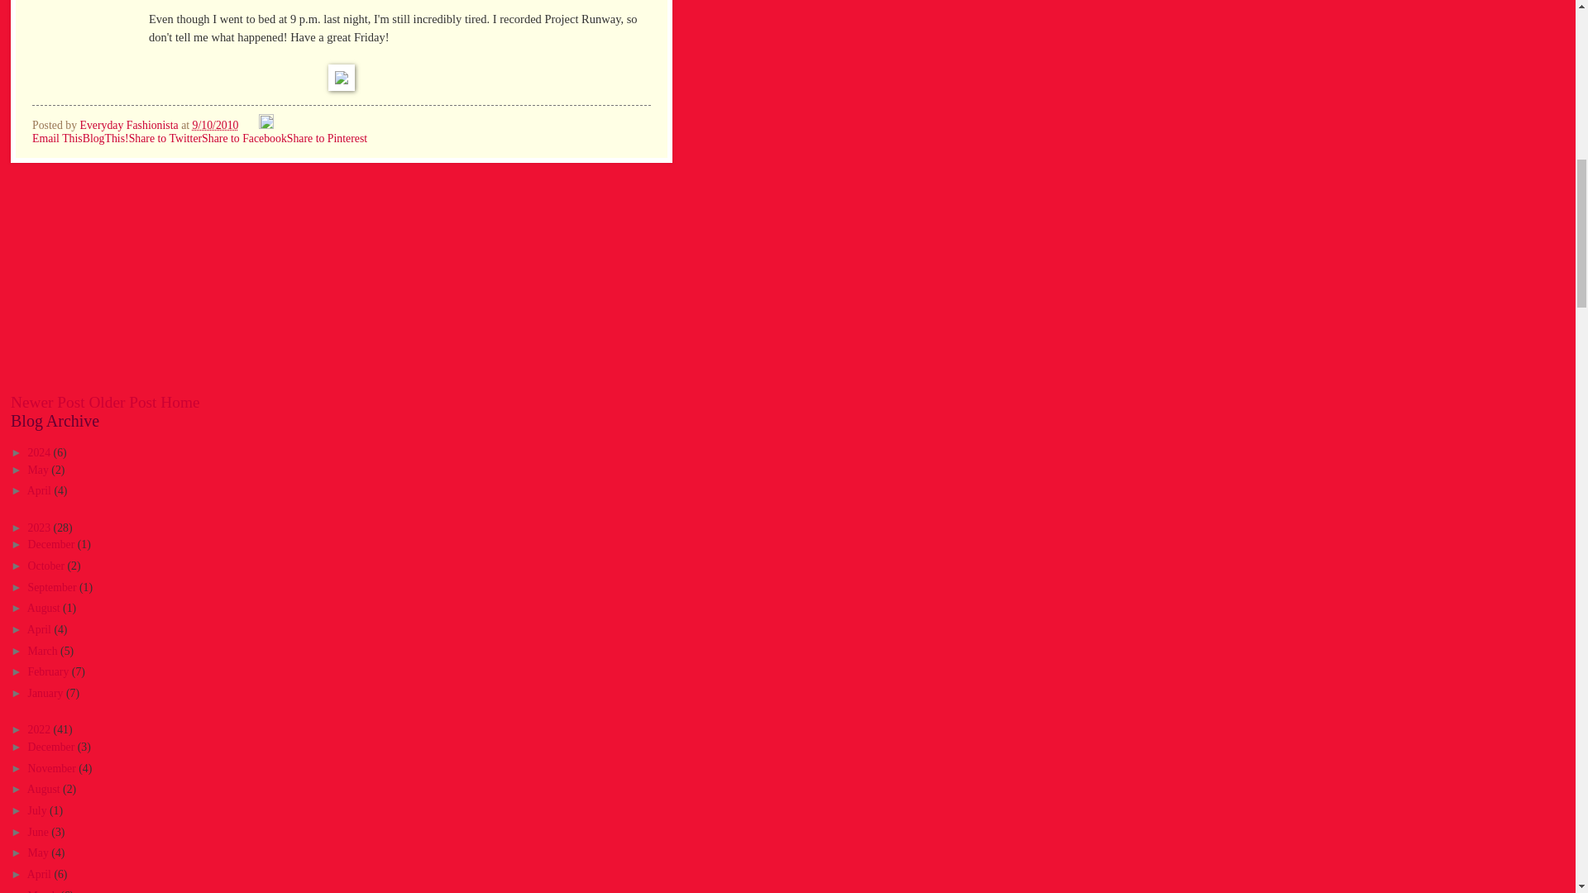  Describe the element at coordinates (50, 671) in the screenshot. I see `February` at that location.